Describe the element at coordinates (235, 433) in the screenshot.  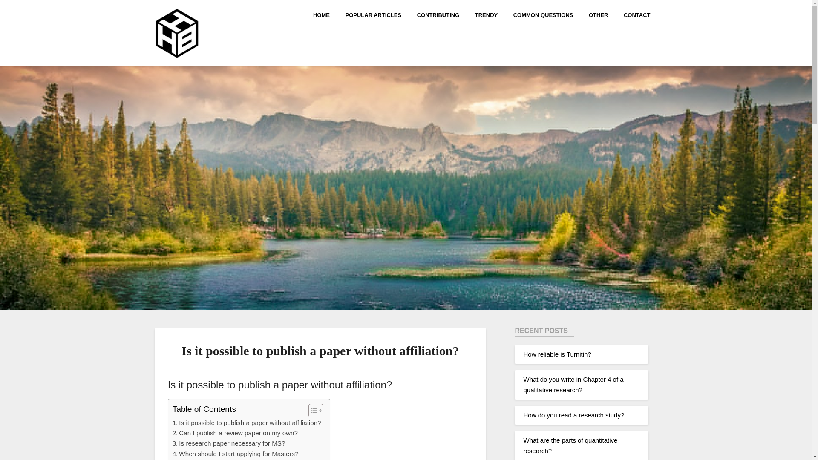
I see `Can I publish a review paper on my own?` at that location.